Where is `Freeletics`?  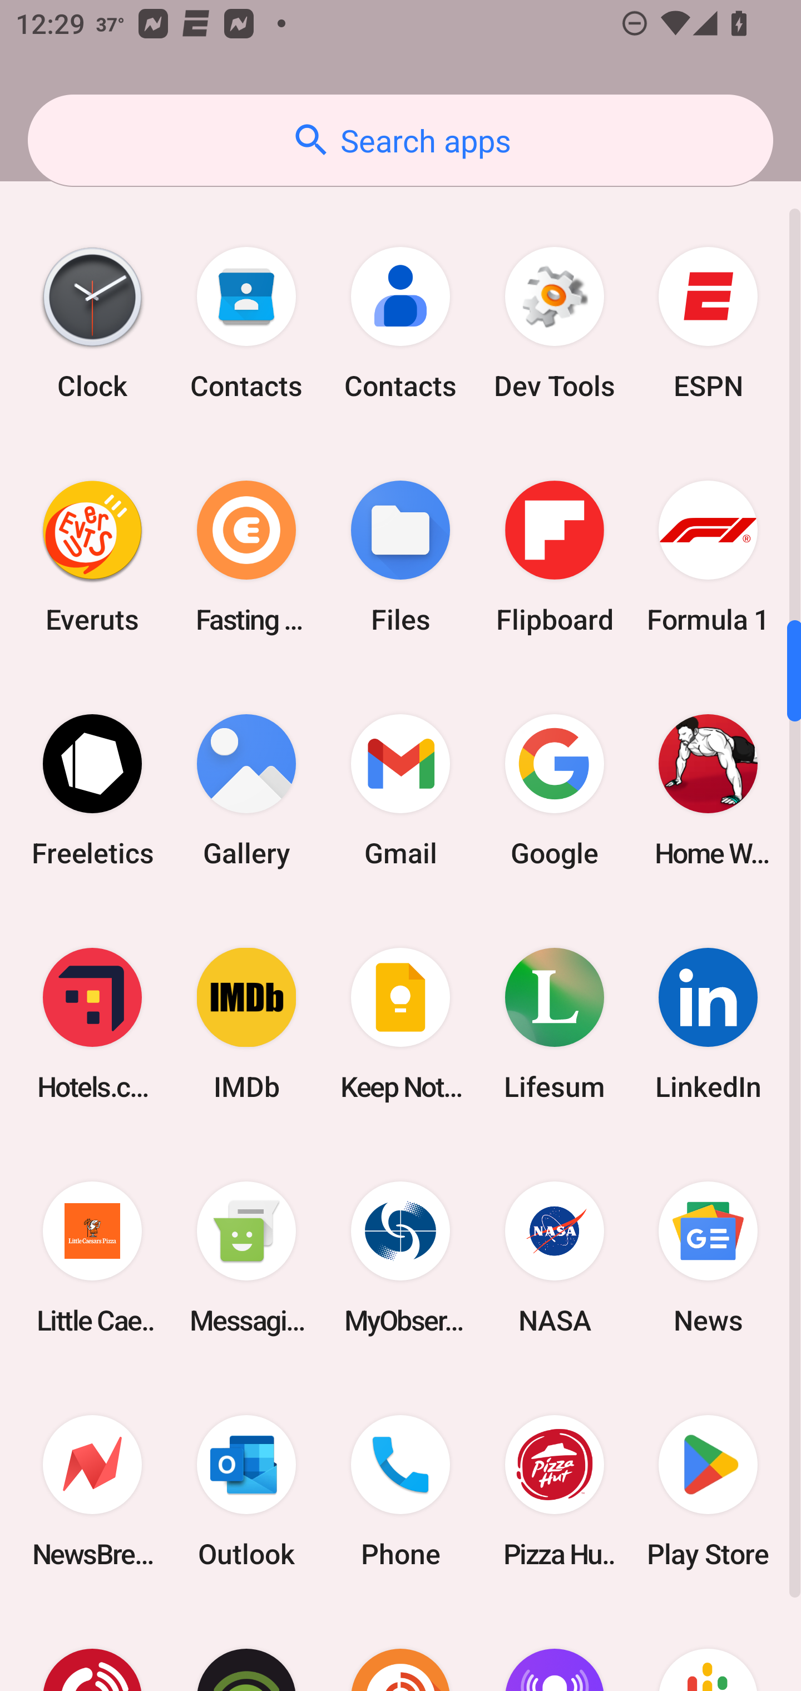
Freeletics is located at coordinates (92, 790).